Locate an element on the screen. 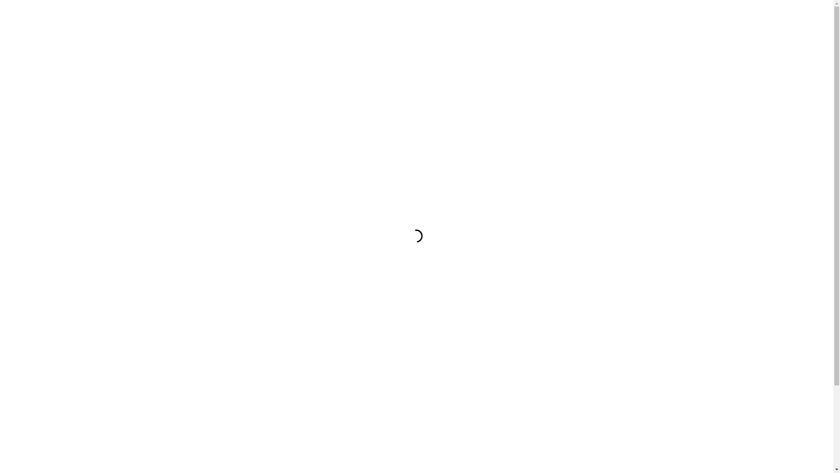  0 is located at coordinates (667, 6).